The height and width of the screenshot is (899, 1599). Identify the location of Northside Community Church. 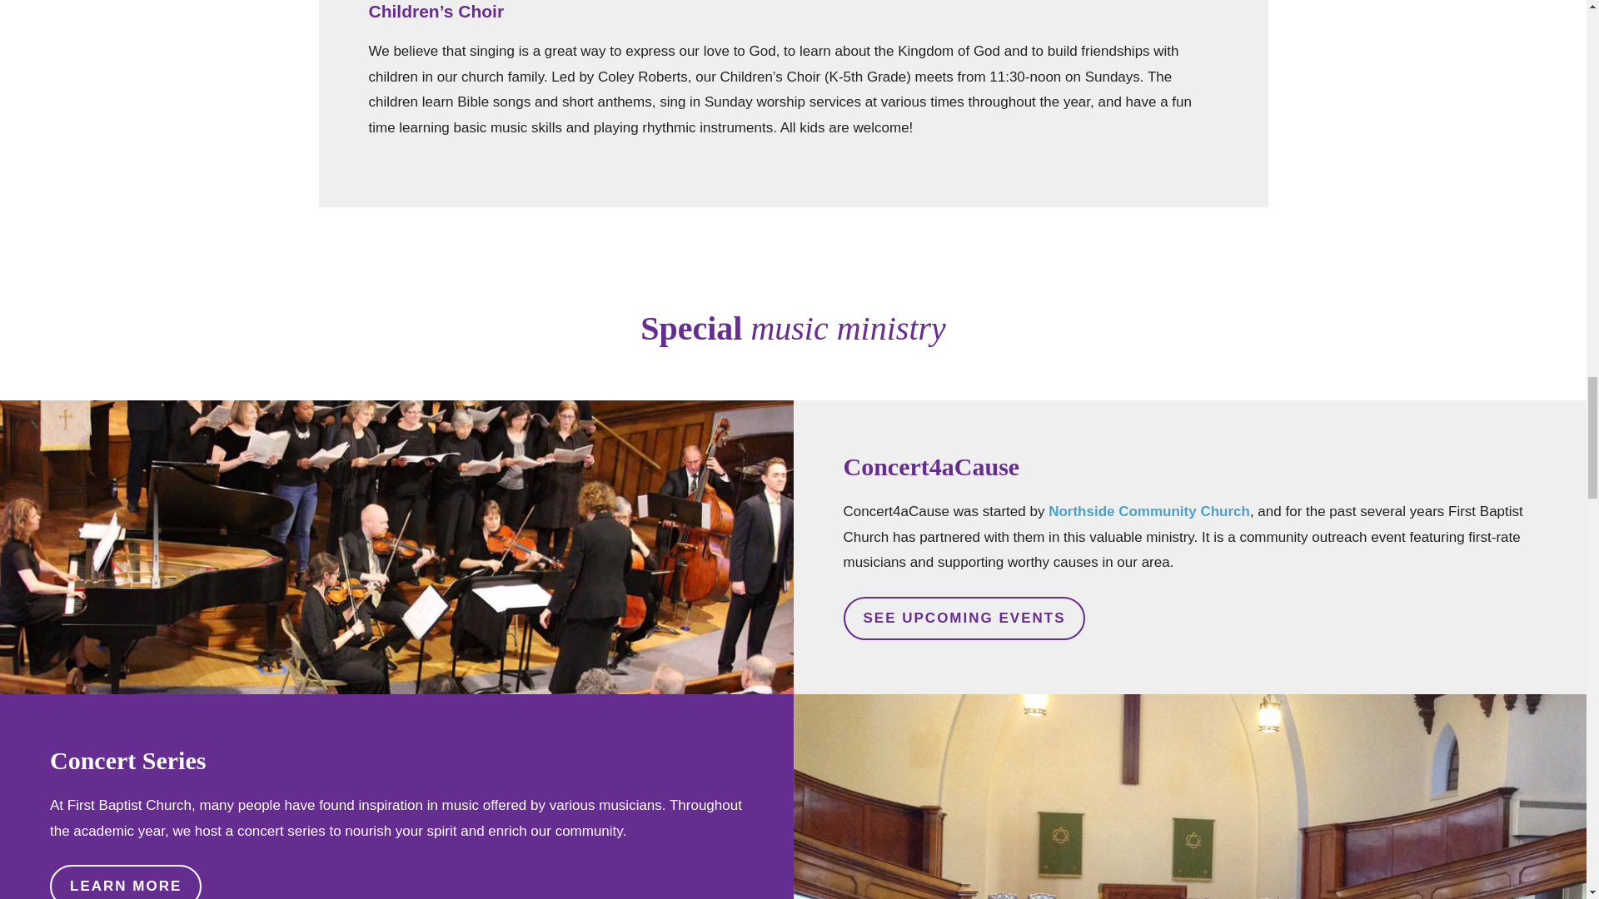
(1149, 511).